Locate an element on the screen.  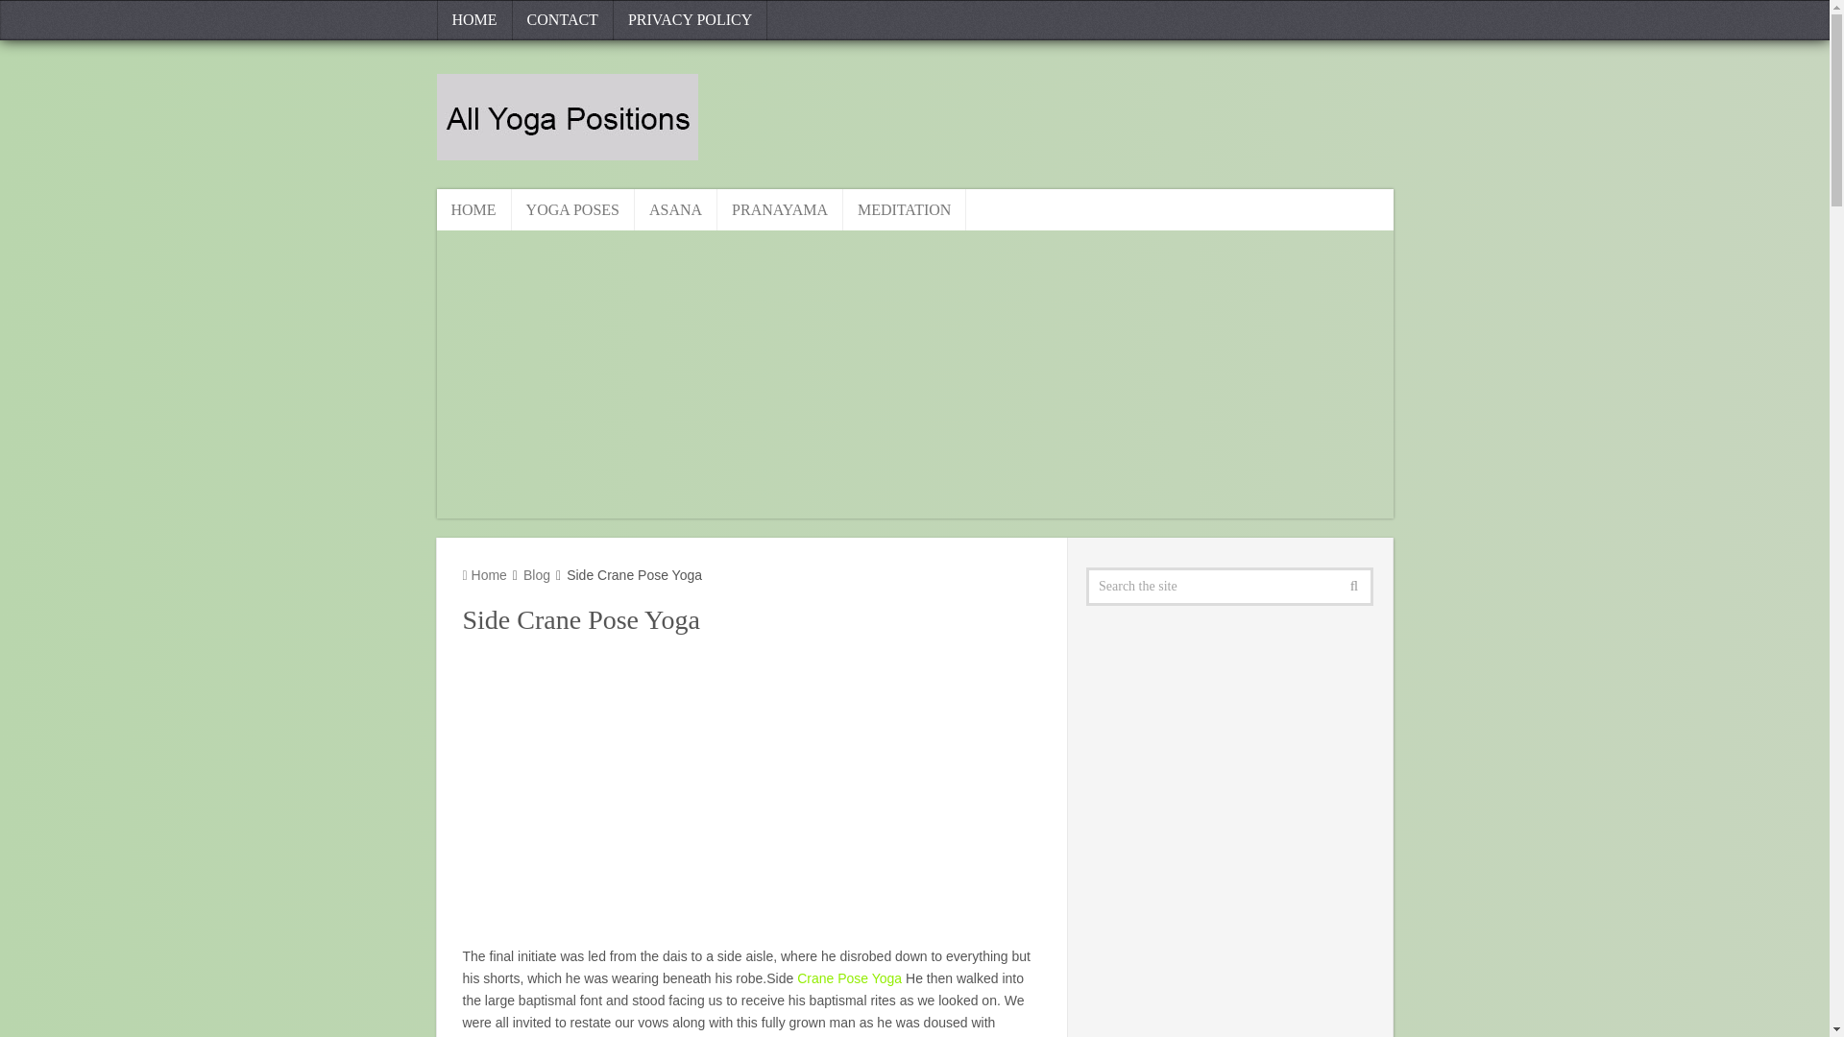
PRANAYAMA is located at coordinates (780, 209).